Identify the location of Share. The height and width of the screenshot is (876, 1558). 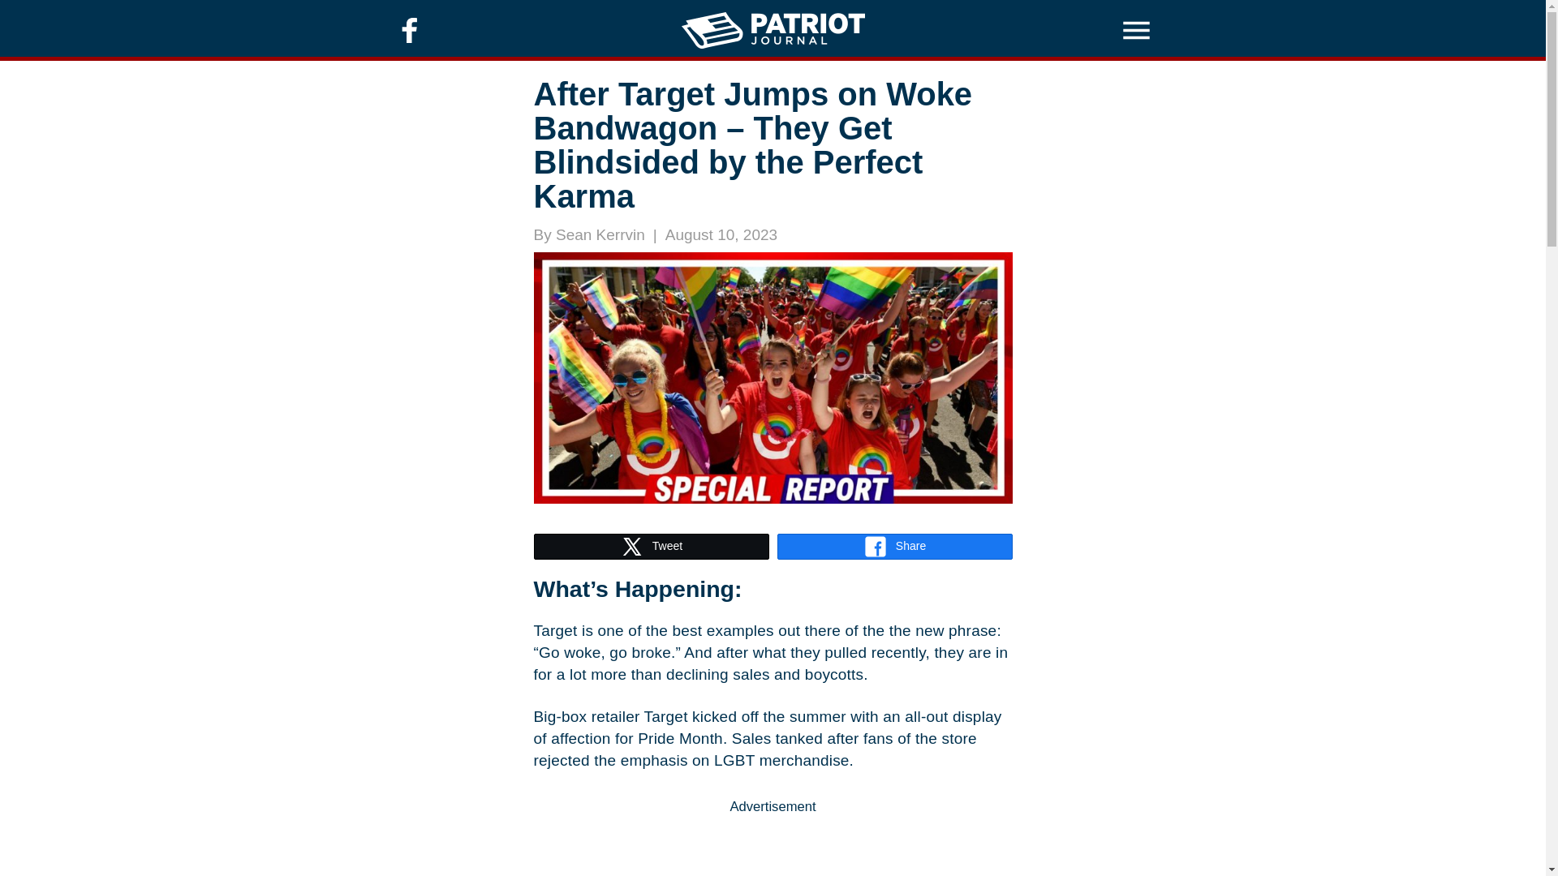
(894, 547).